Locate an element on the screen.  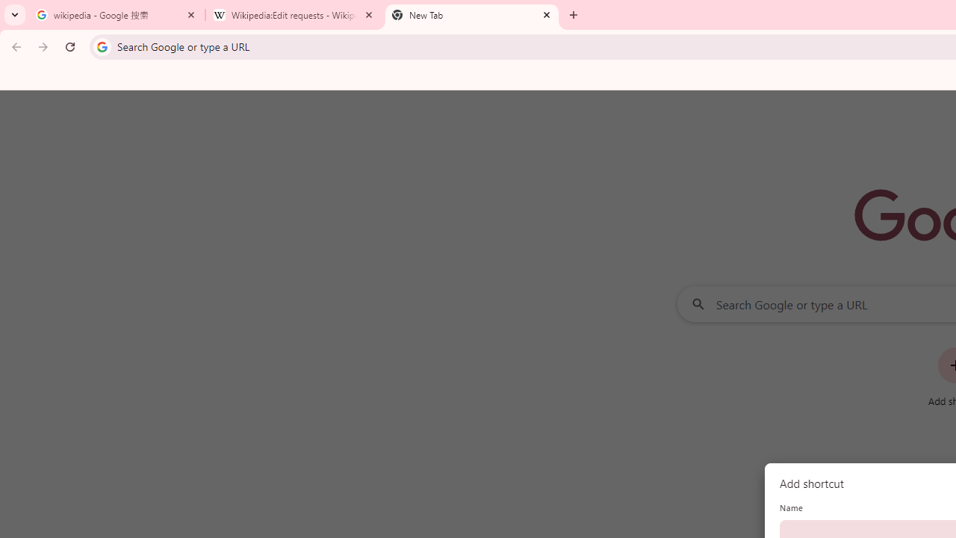
Back is located at coordinates (14, 46).